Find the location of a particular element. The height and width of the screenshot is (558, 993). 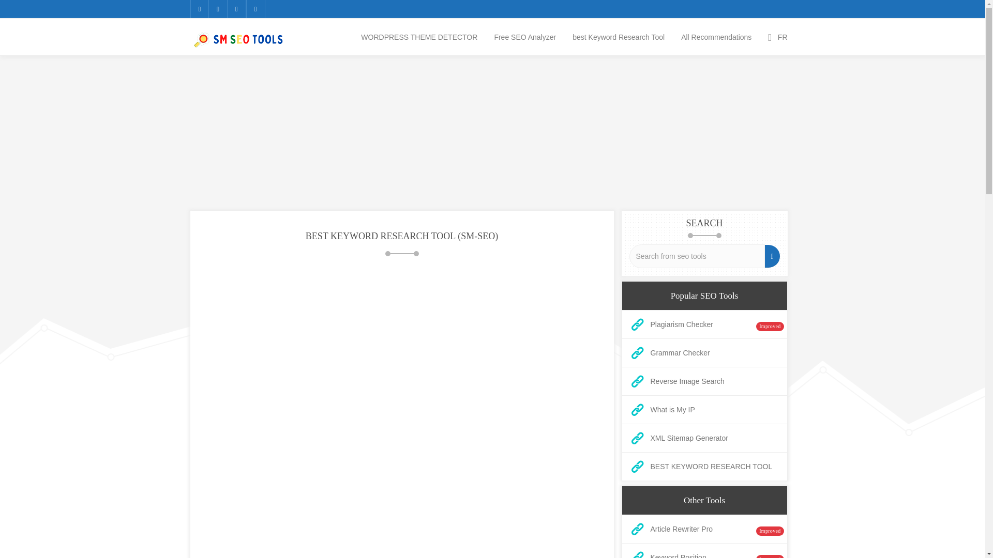

Plagiarism Checker is located at coordinates (704, 324).